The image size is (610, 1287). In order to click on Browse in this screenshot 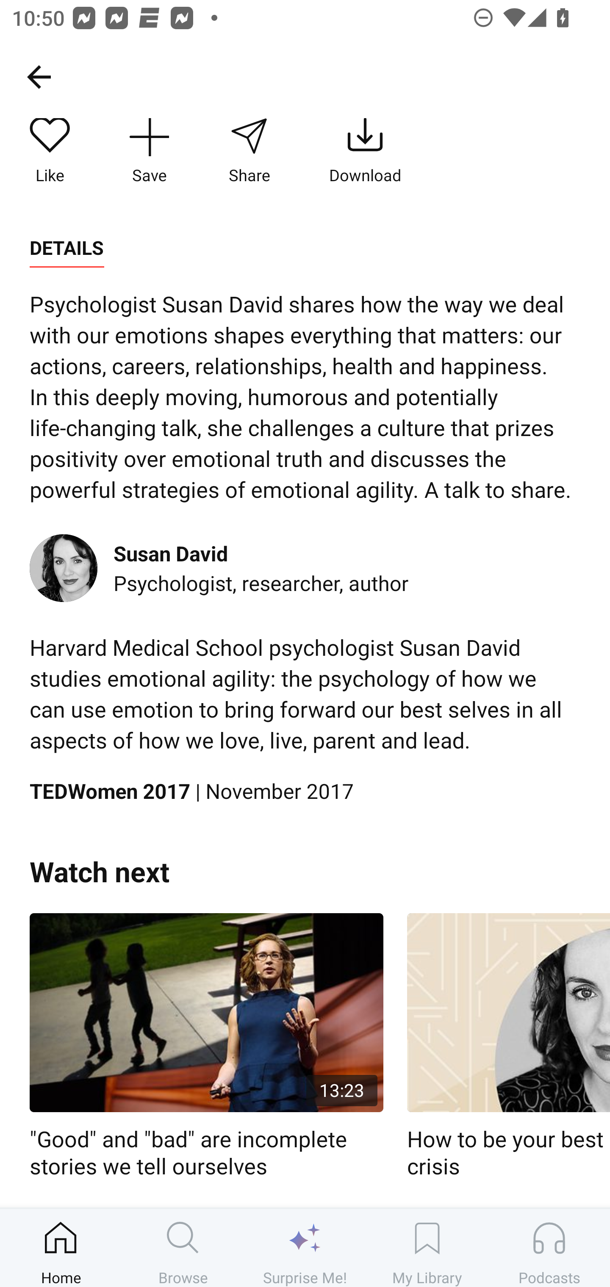, I will do `click(183, 1248)`.